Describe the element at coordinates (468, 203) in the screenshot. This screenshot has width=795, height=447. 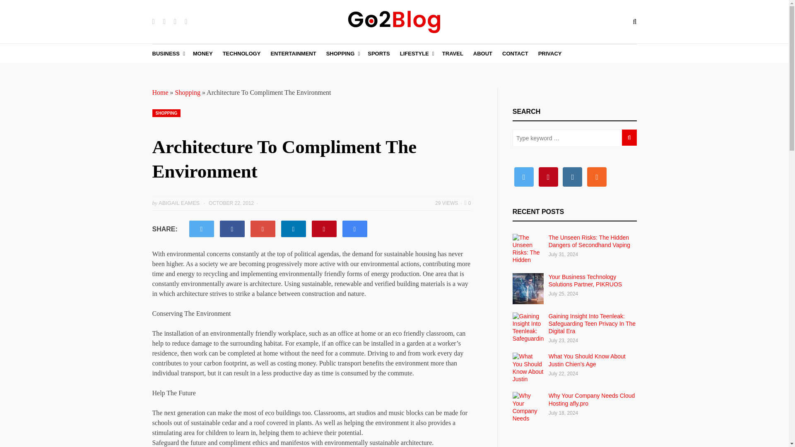
I see `0` at that location.